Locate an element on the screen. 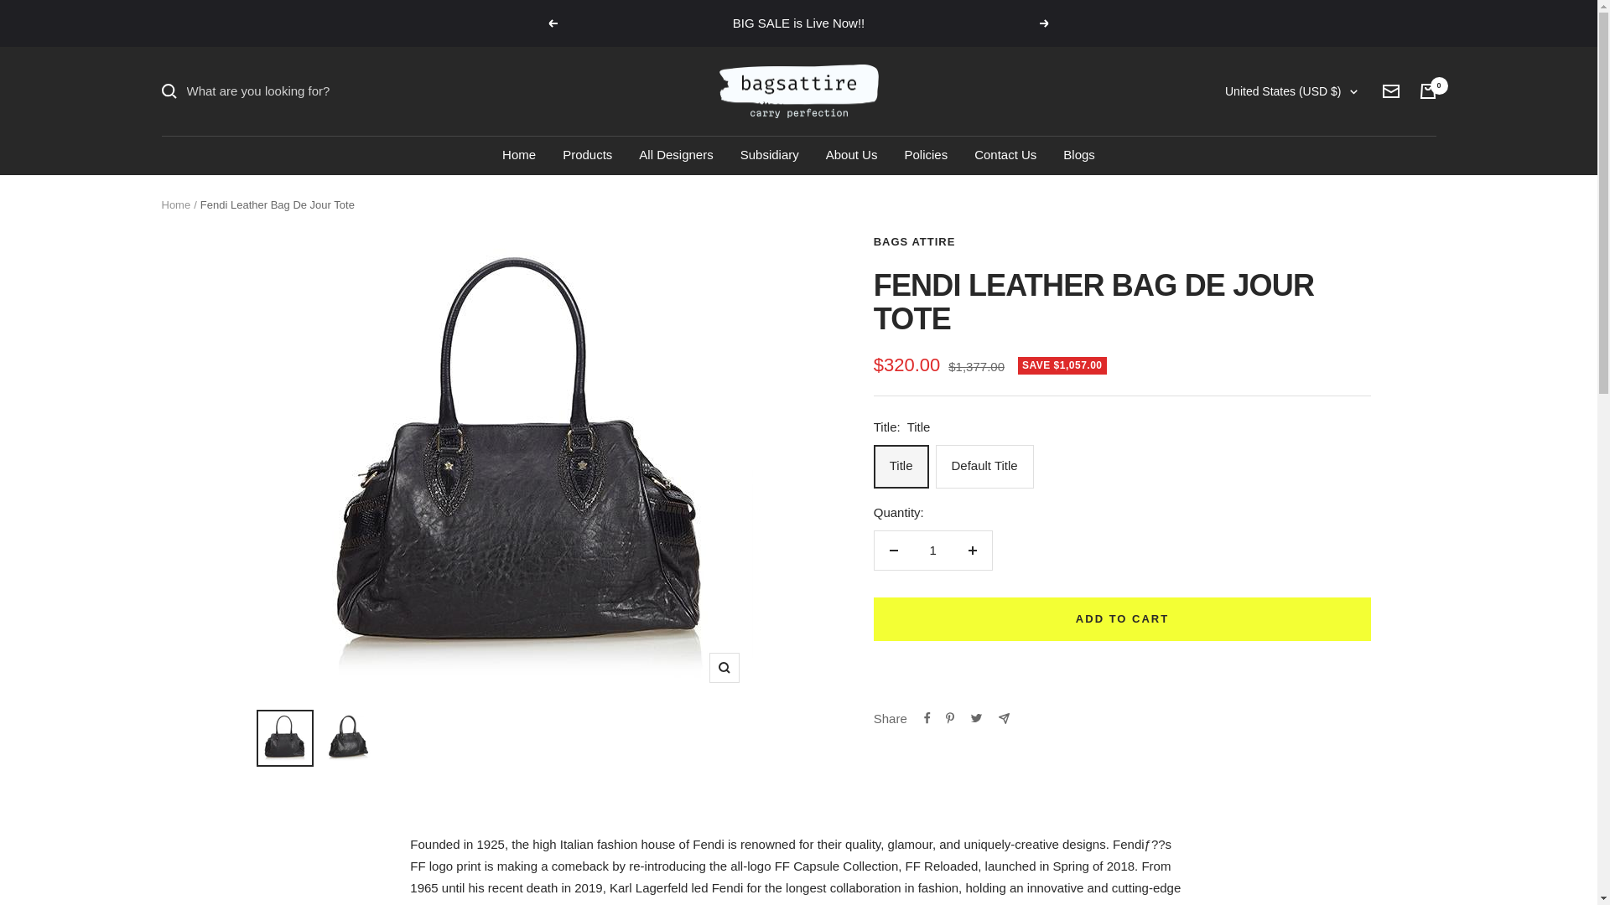 Image resolution: width=1610 pixels, height=905 pixels. PL is located at coordinates (1246, 674).